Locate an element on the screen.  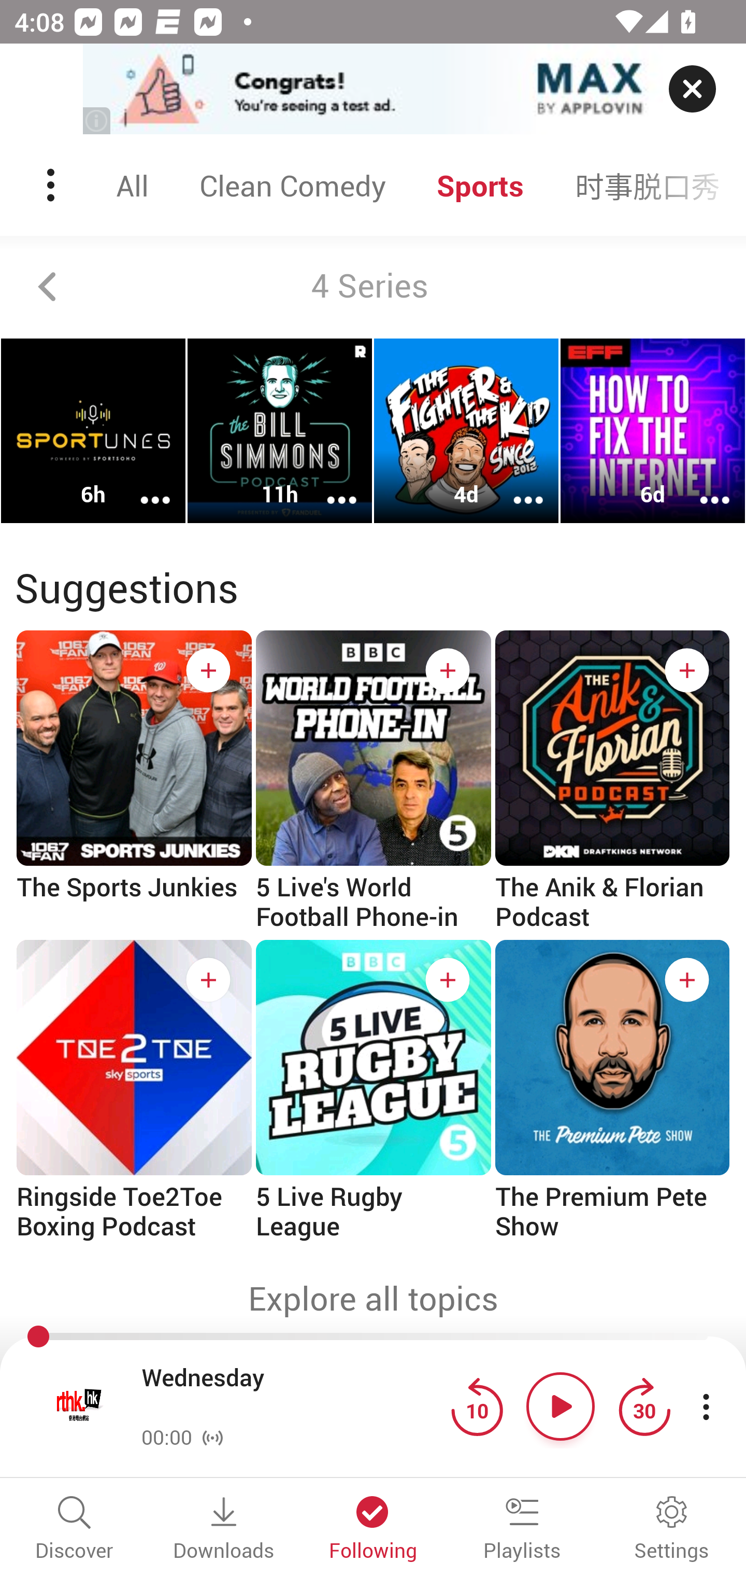
Explore all topics is located at coordinates (373, 1298).